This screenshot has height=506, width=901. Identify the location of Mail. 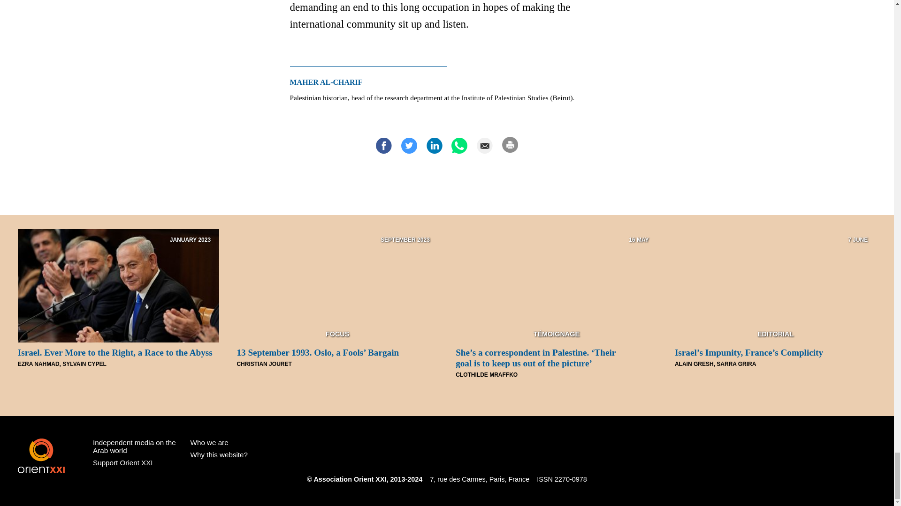
(484, 145).